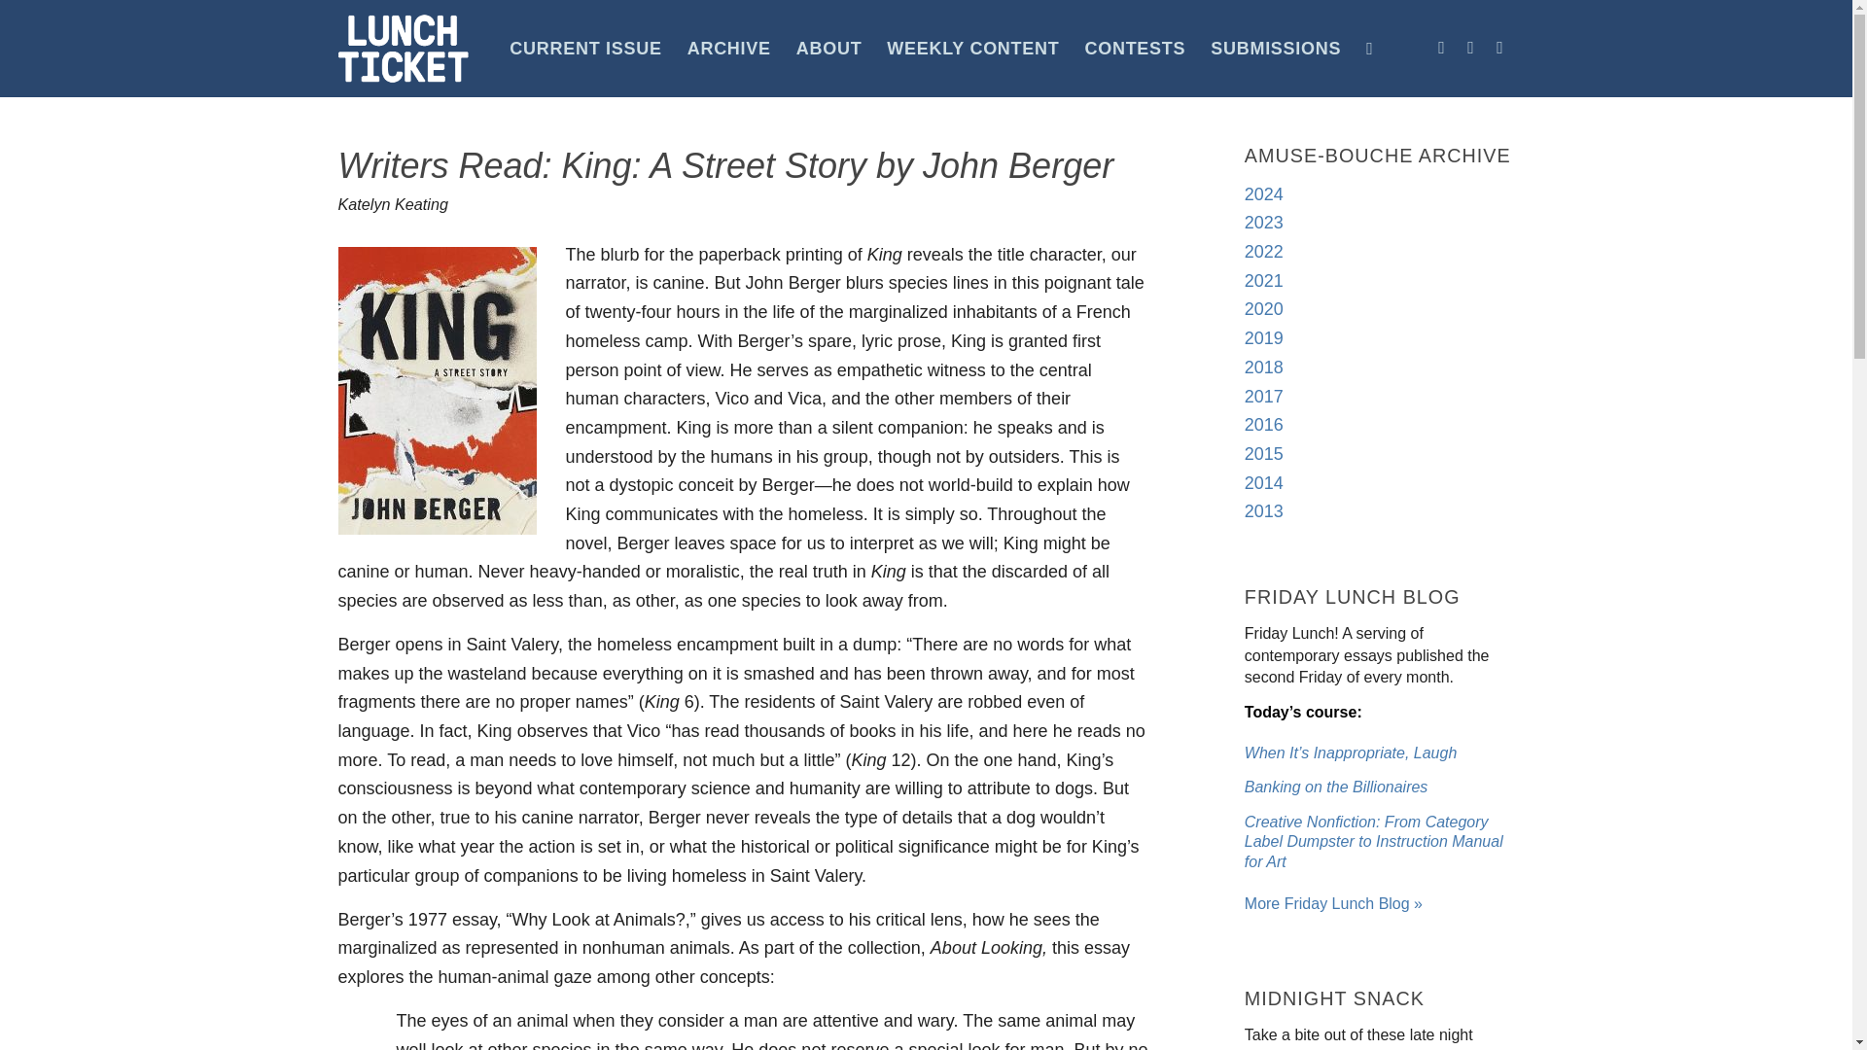 Image resolution: width=1867 pixels, height=1050 pixels. I want to click on Welcome to Lunch Ticket, so click(1334, 904).